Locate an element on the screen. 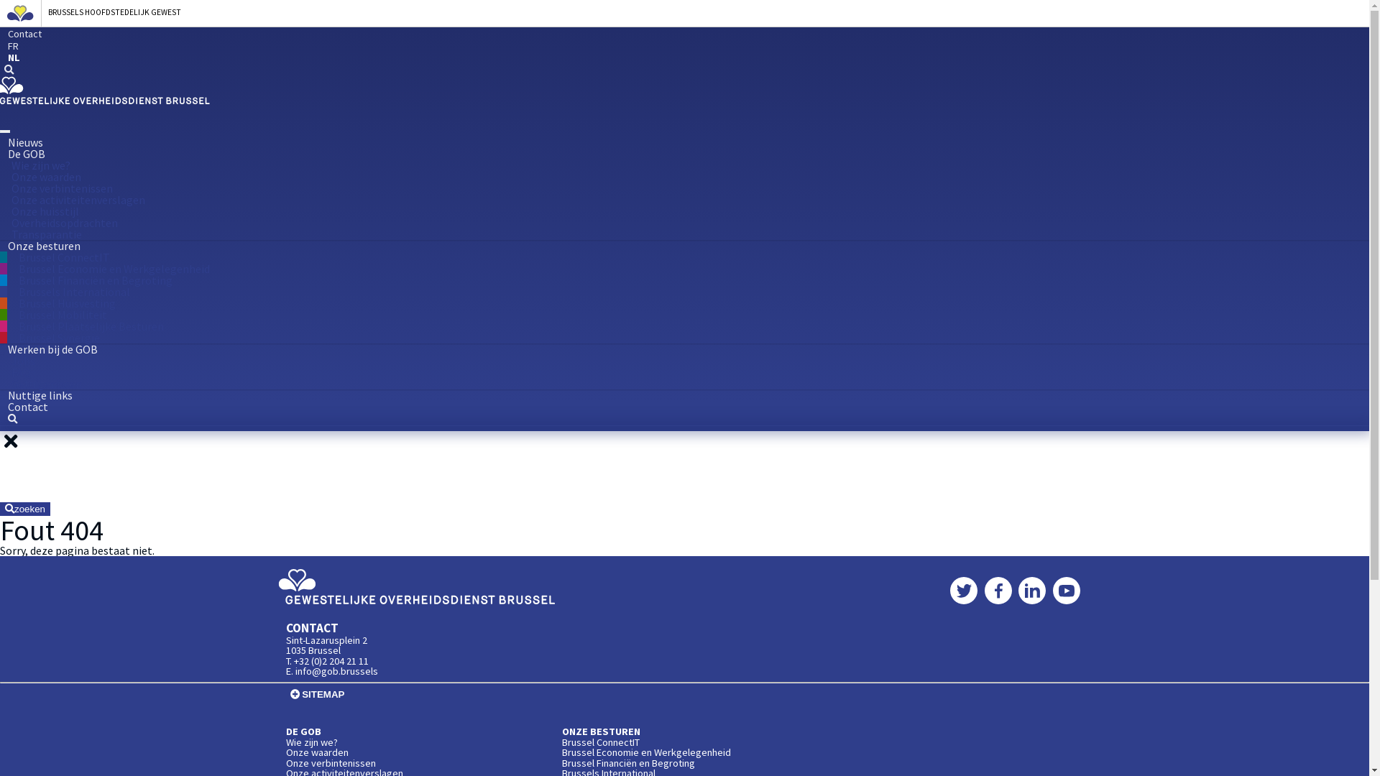  FR is located at coordinates (13, 47).